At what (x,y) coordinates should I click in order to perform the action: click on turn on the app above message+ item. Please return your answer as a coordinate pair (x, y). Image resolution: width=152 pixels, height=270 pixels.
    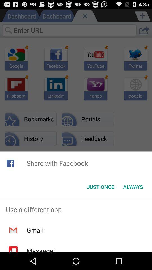
    Looking at the image, I should click on (35, 230).